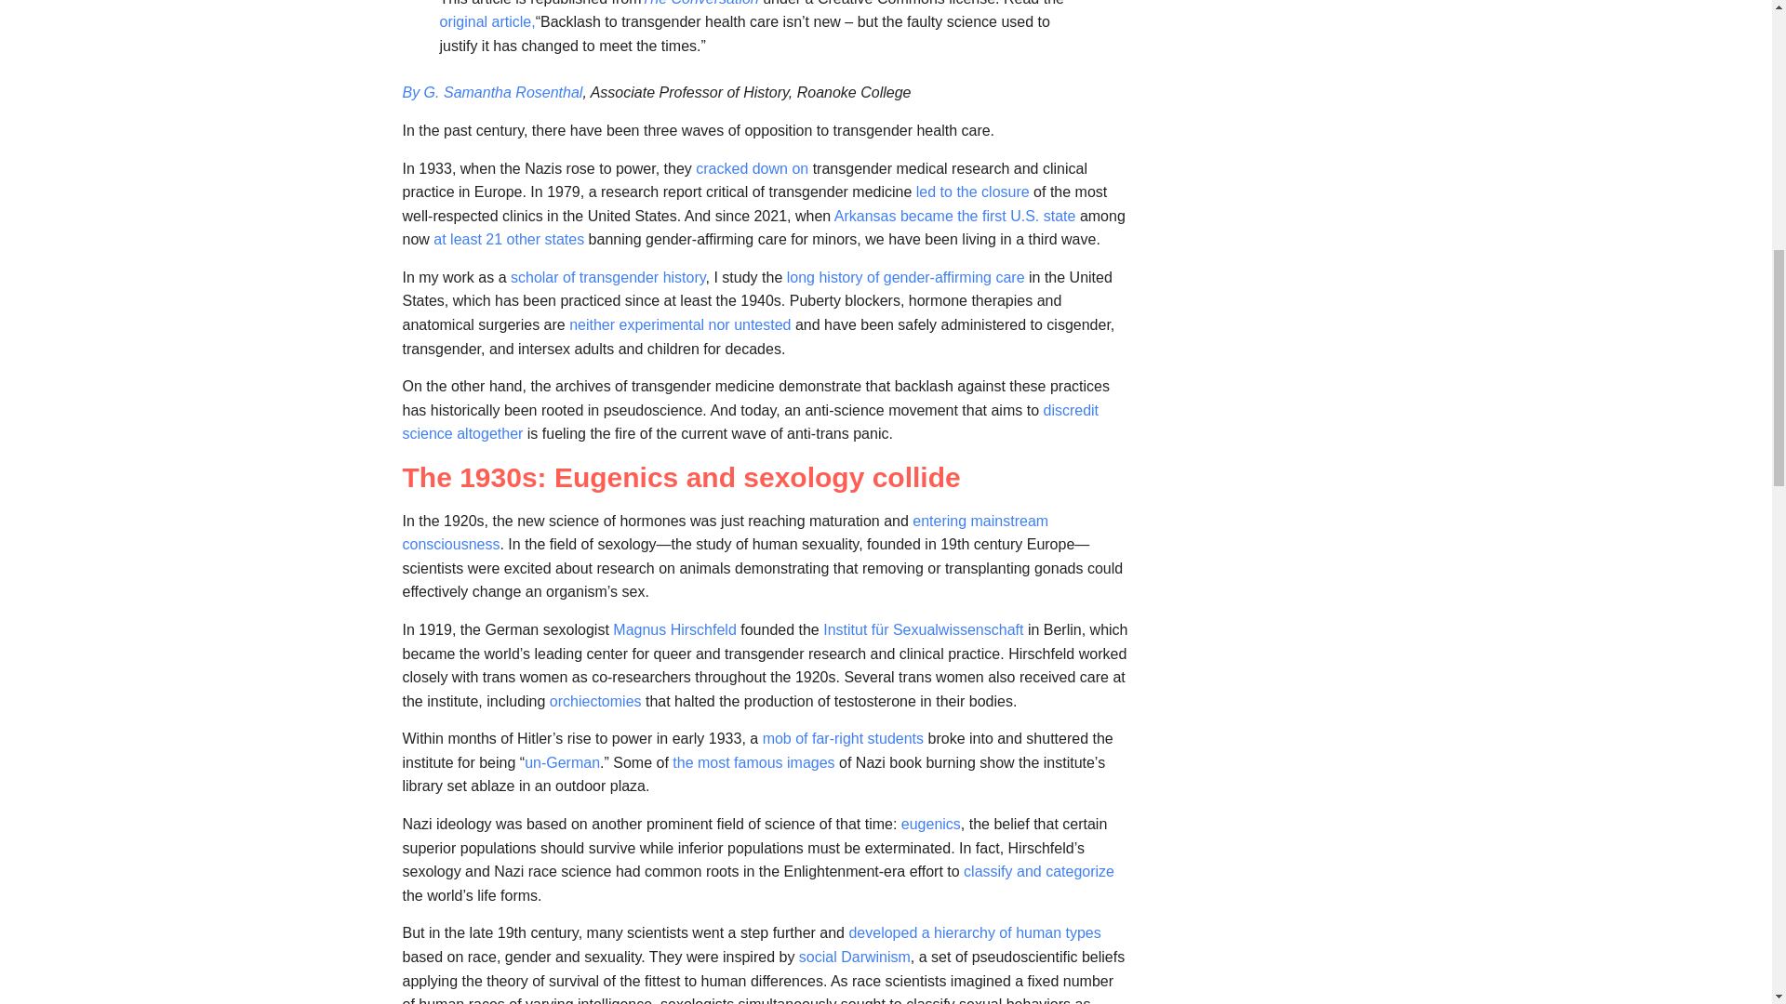 The height and width of the screenshot is (1004, 1786). Describe the element at coordinates (700, 3) in the screenshot. I see `The Conversation` at that location.